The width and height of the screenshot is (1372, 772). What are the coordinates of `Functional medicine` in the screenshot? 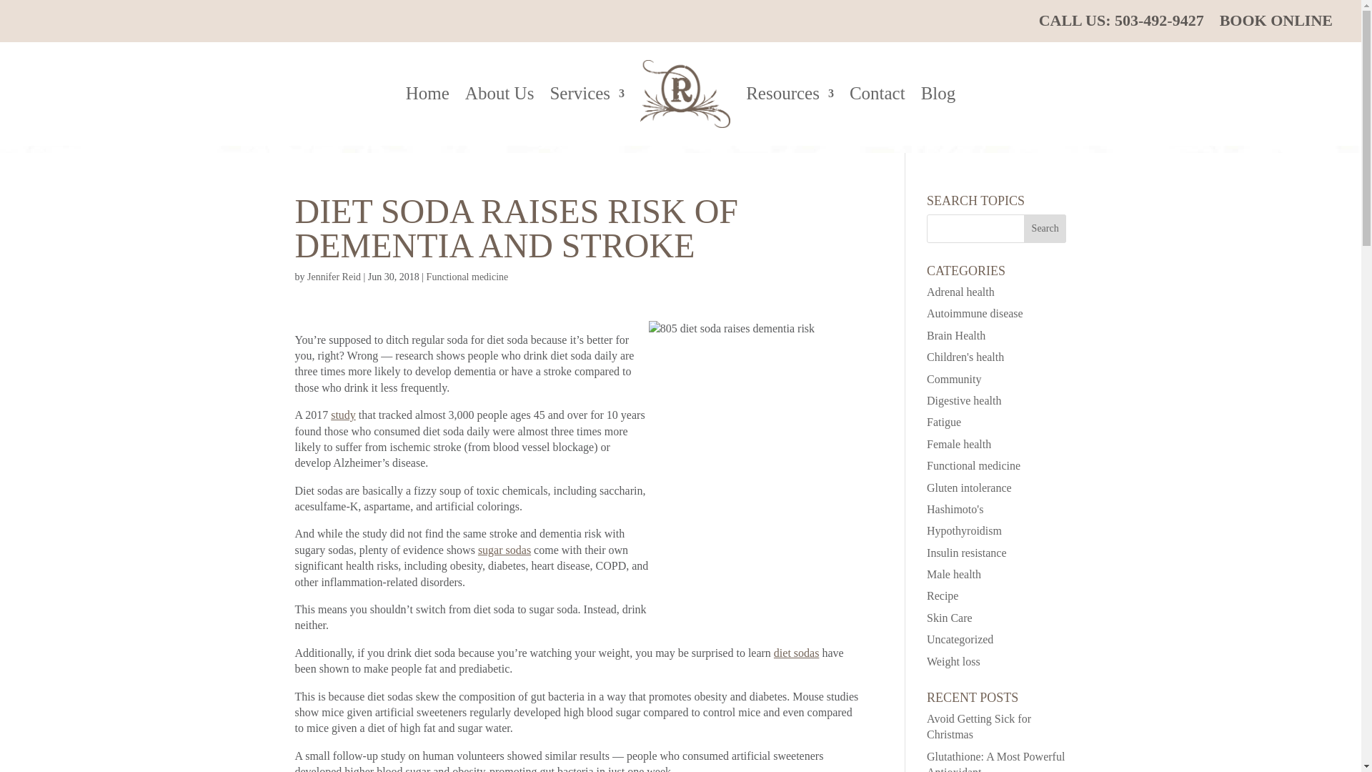 It's located at (467, 277).